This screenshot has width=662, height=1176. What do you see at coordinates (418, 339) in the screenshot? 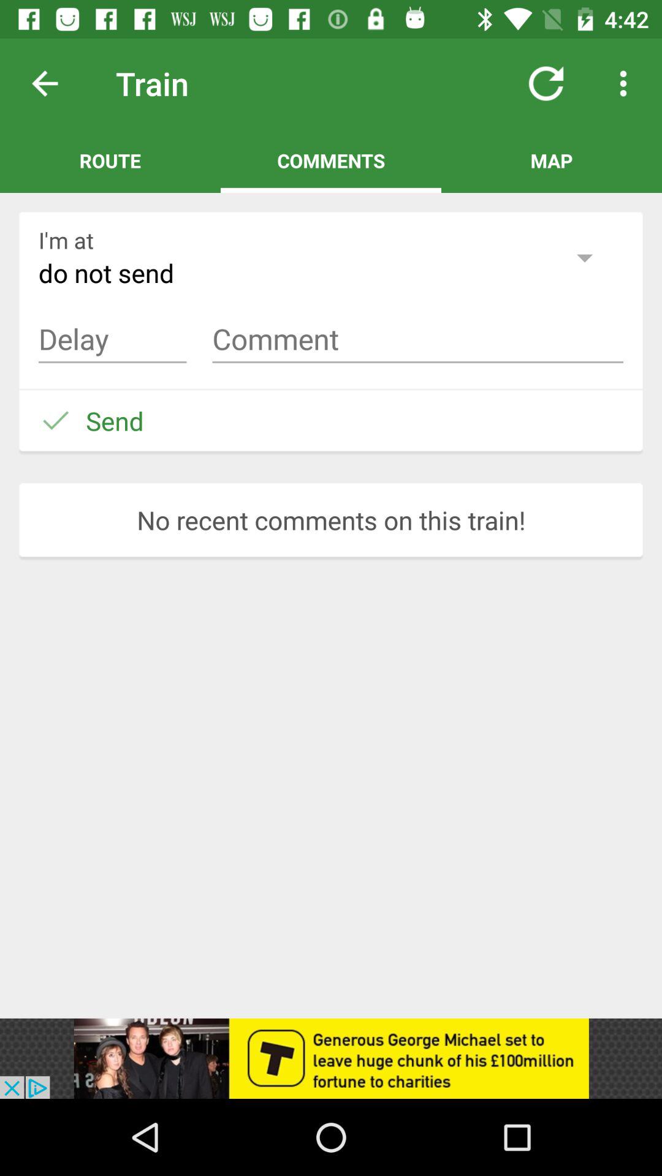
I see `enter comment` at bounding box center [418, 339].